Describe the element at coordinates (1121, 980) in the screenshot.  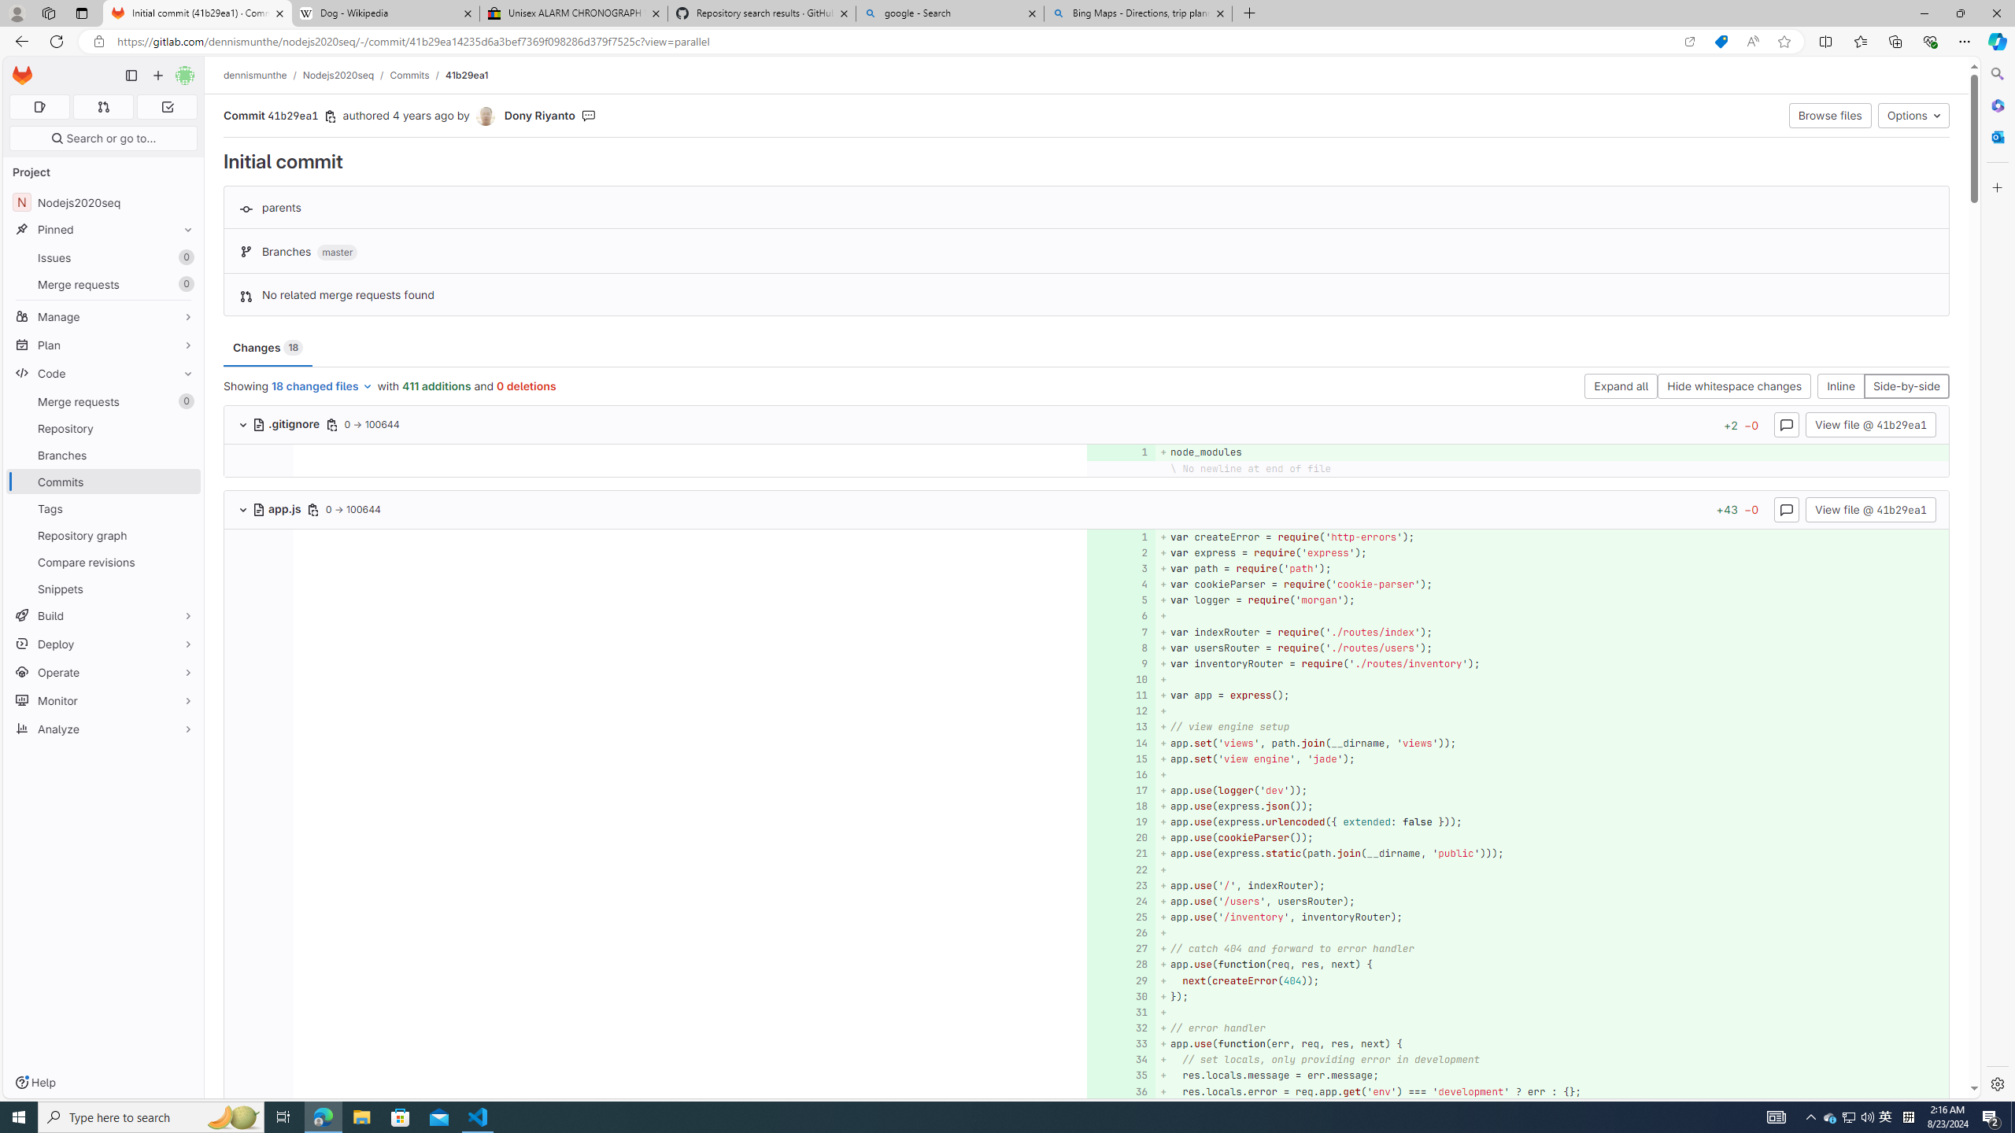
I see `Add a comment to this line 29` at that location.